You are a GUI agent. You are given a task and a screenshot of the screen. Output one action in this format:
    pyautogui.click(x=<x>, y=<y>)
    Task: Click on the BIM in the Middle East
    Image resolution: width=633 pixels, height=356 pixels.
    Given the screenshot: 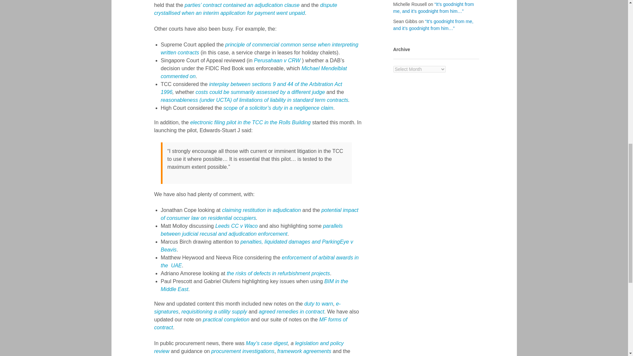 What is the action you would take?
    pyautogui.click(x=255, y=285)
    